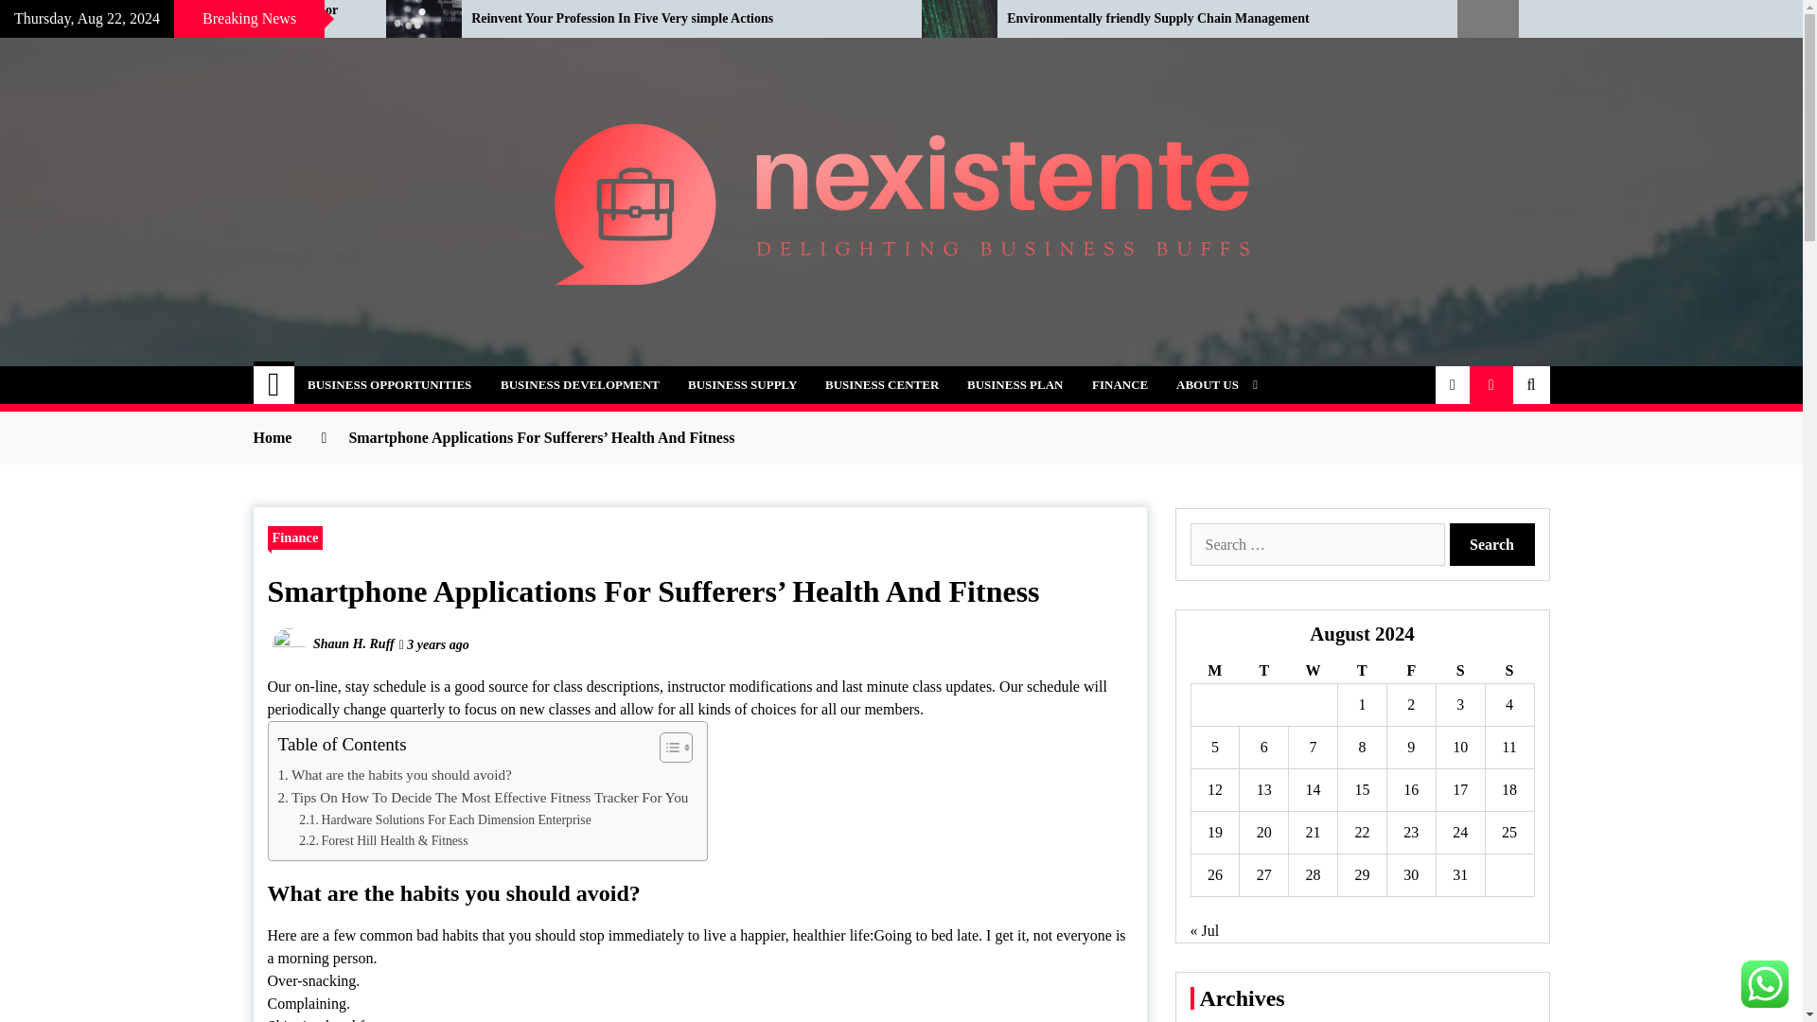 This screenshot has width=1817, height=1022. What do you see at coordinates (1508, 670) in the screenshot?
I see `Sunday` at bounding box center [1508, 670].